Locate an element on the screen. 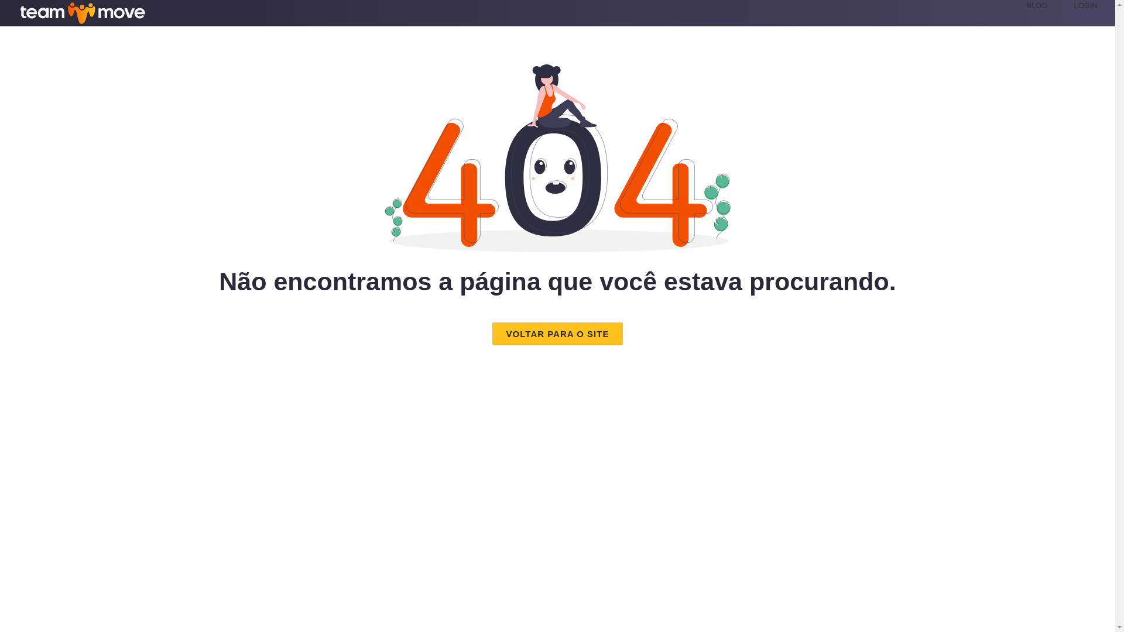 This screenshot has width=1124, height=632. BLOG is located at coordinates (1036, 6).